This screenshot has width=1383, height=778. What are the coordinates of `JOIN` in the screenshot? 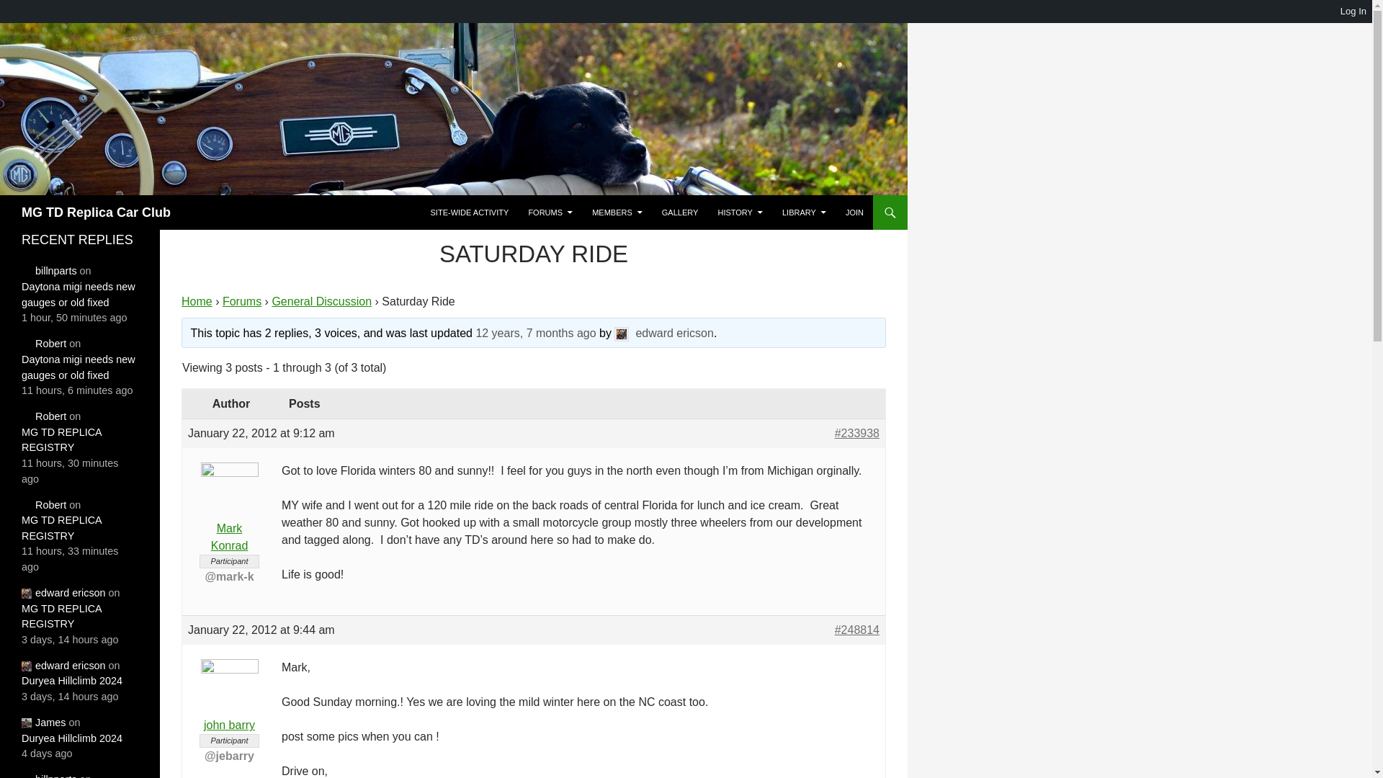 It's located at (854, 212).